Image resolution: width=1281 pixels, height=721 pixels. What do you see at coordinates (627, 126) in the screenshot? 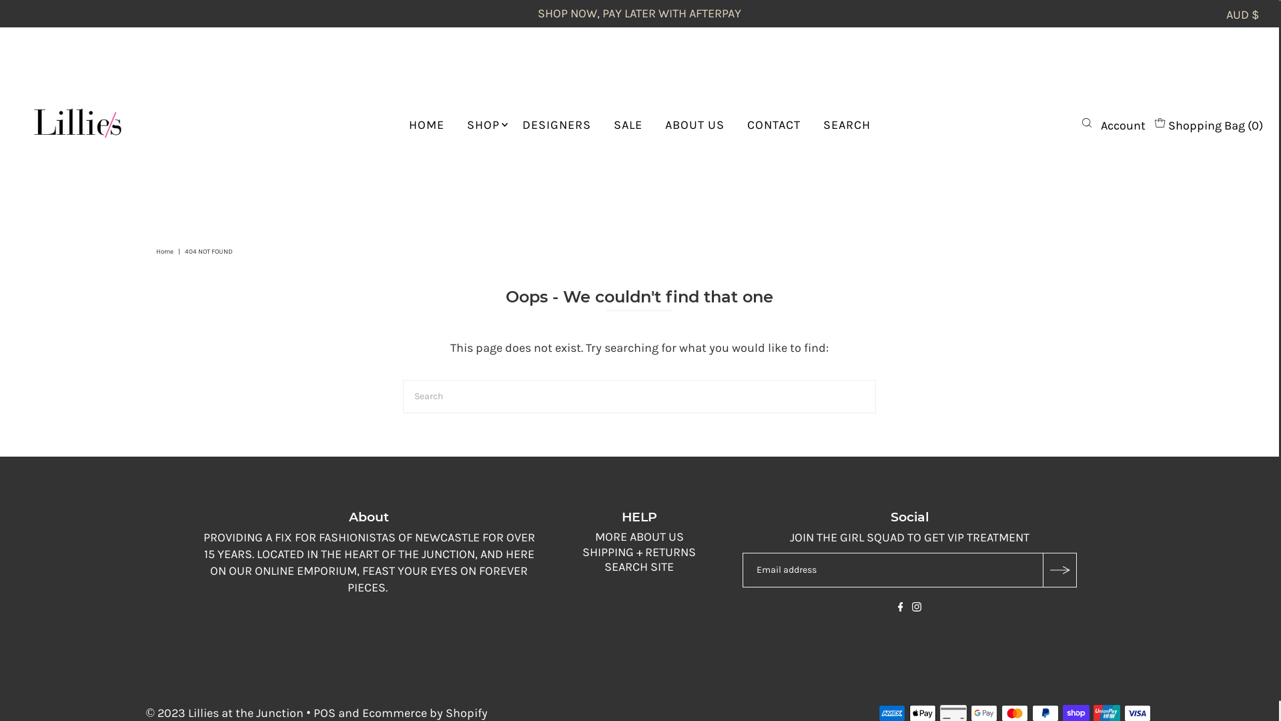
I see `SALE` at bounding box center [627, 126].